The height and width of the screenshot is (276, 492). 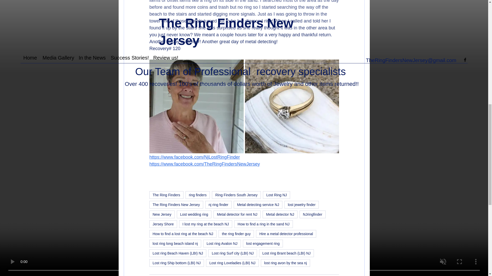 I want to click on New Jersey, so click(x=162, y=214).